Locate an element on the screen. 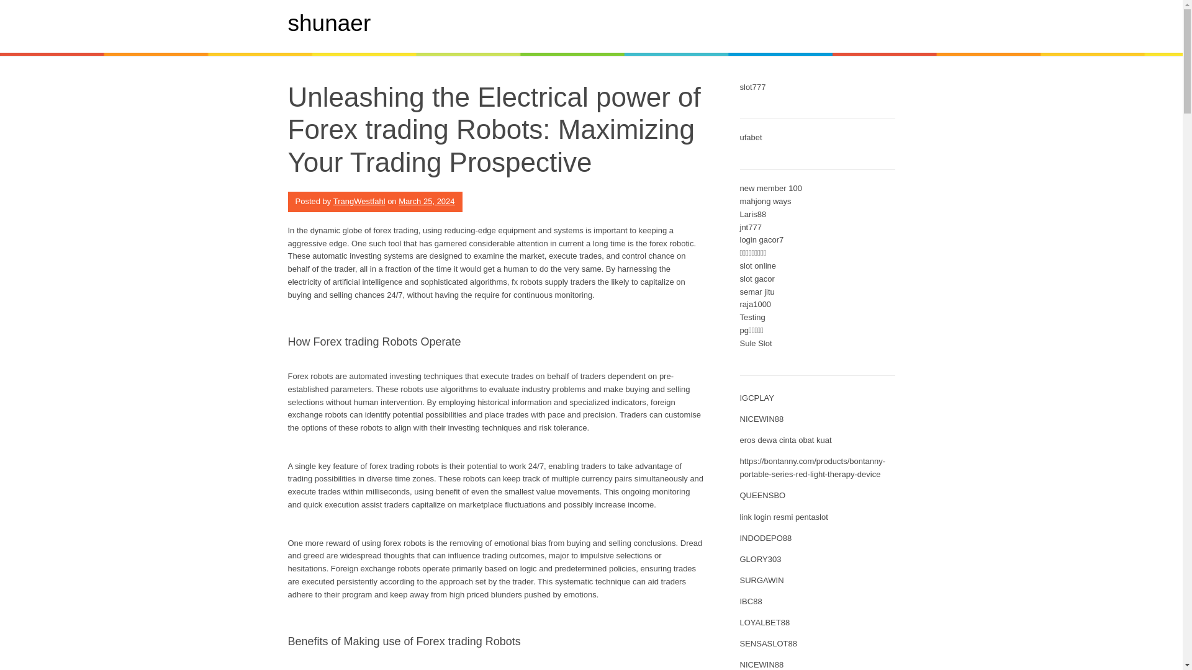 The width and height of the screenshot is (1192, 670). IBC88 is located at coordinates (751, 602).